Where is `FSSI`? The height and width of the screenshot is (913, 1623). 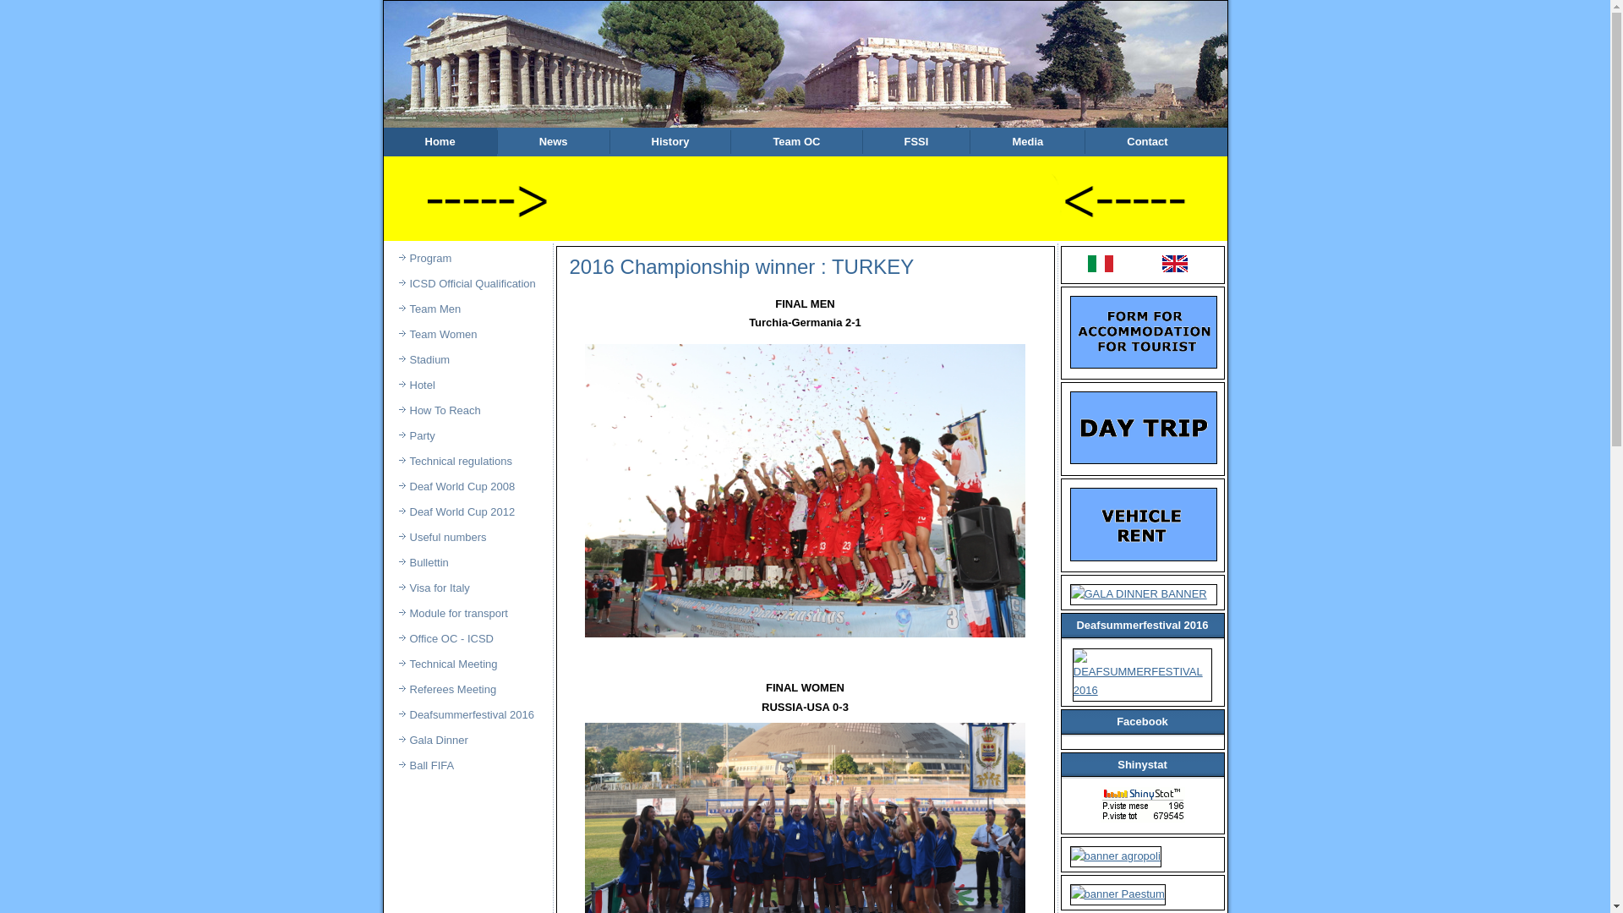 FSSI is located at coordinates (916, 142).